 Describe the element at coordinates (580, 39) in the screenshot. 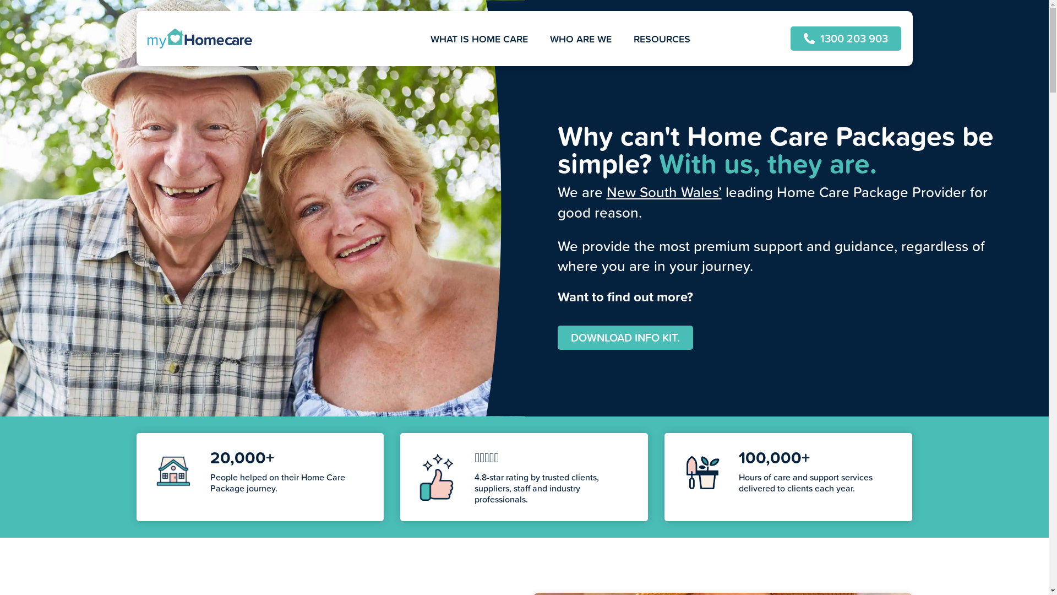

I see `WHO ARE WE` at that location.